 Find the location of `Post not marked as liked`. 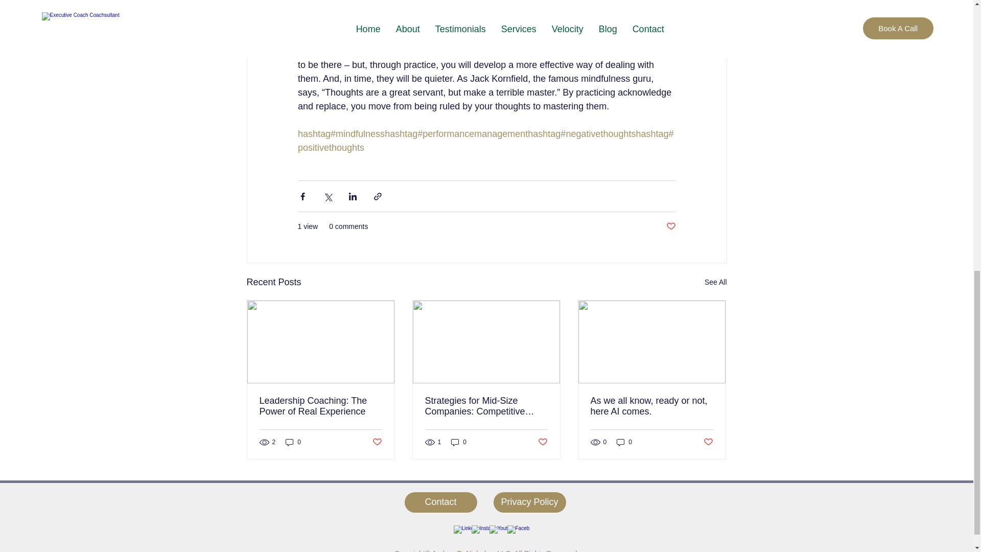

Post not marked as liked is located at coordinates (376, 442).